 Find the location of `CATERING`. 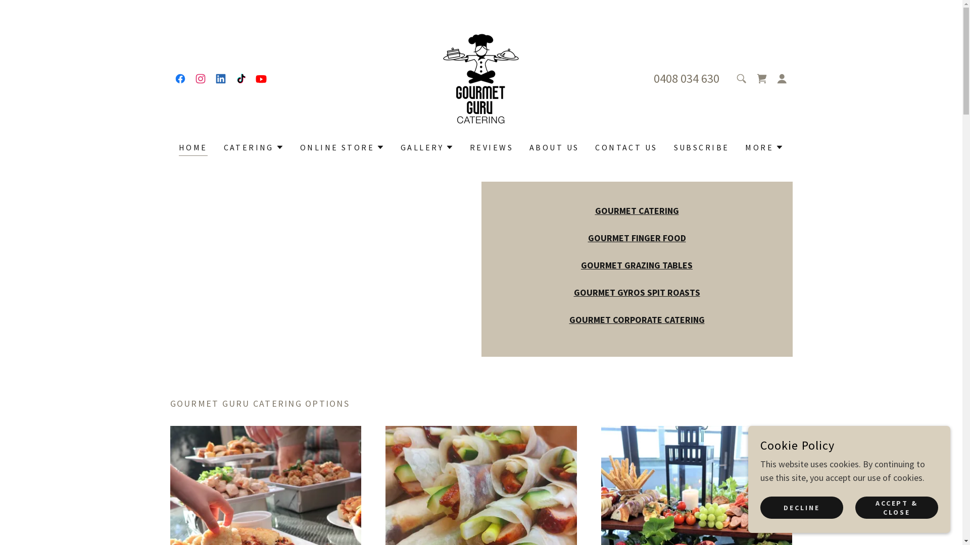

CATERING is located at coordinates (254, 147).